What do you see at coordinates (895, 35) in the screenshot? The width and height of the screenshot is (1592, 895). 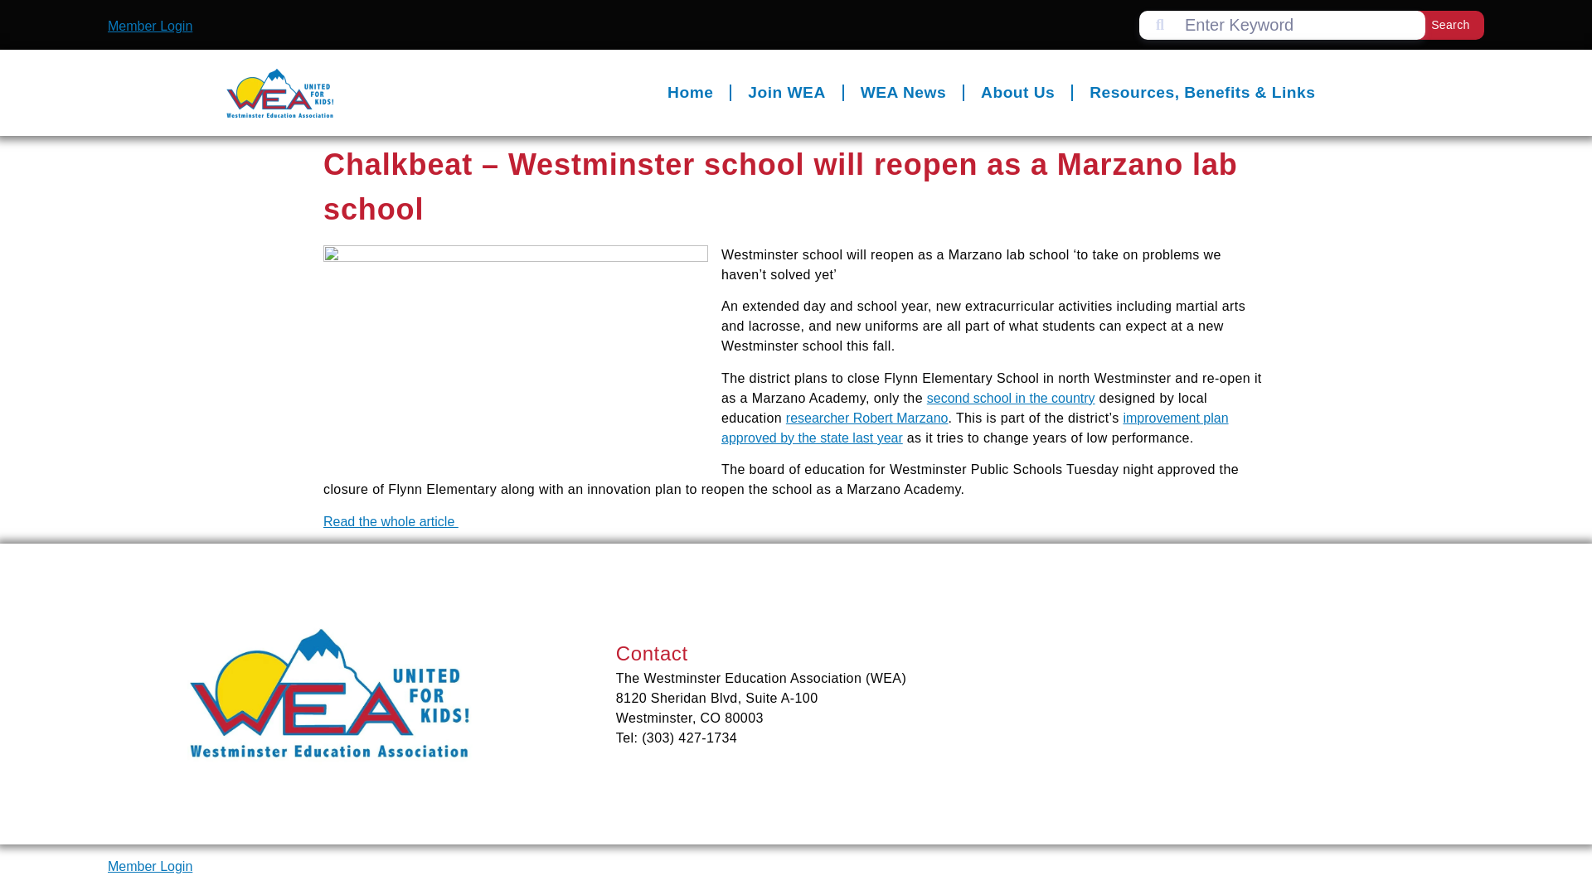 I see `WEA News` at bounding box center [895, 35].